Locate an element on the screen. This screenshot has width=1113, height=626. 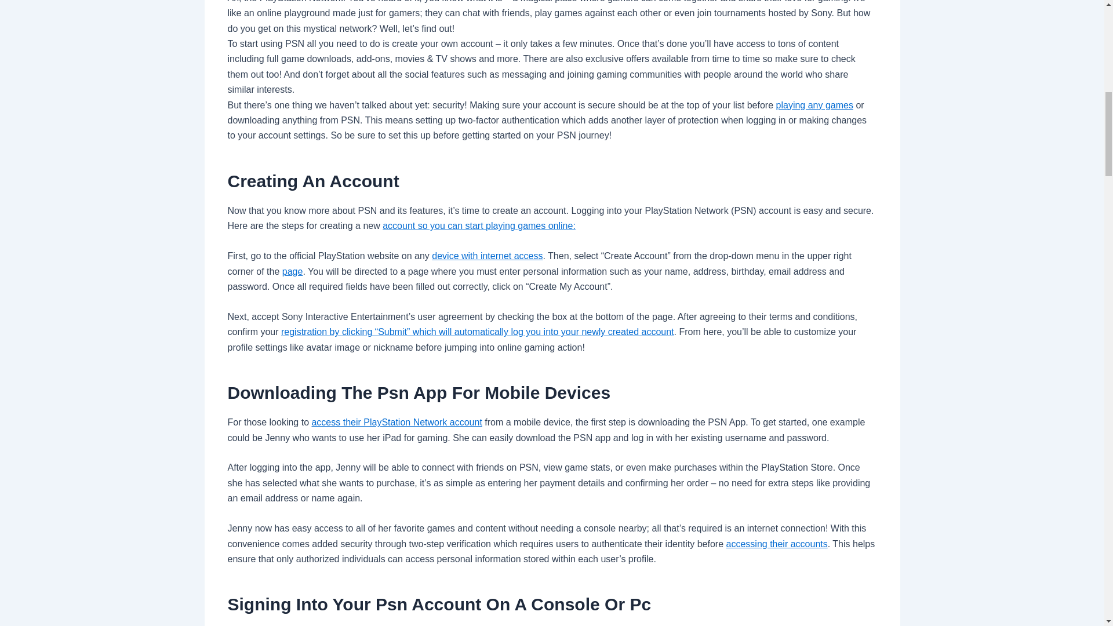
accessing their accounts is located at coordinates (777, 544).